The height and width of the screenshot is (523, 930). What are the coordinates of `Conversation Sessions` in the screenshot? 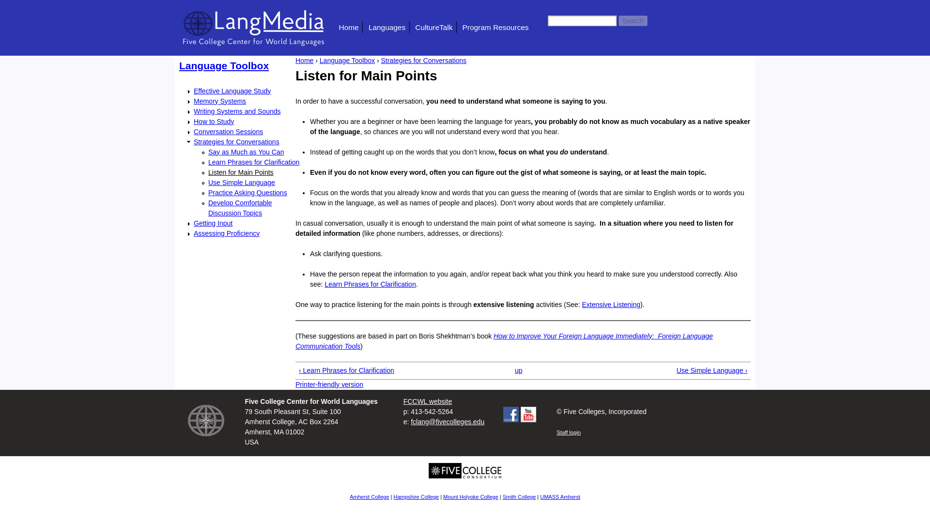 It's located at (228, 131).